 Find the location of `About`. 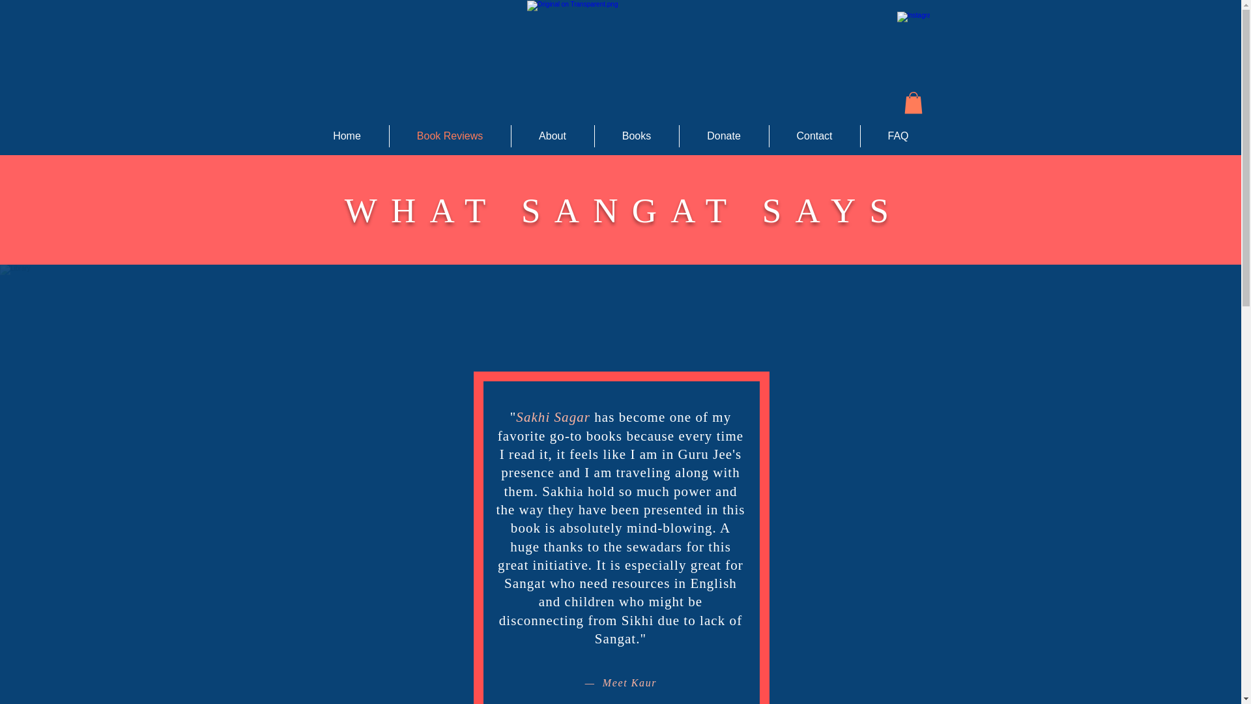

About is located at coordinates (553, 136).